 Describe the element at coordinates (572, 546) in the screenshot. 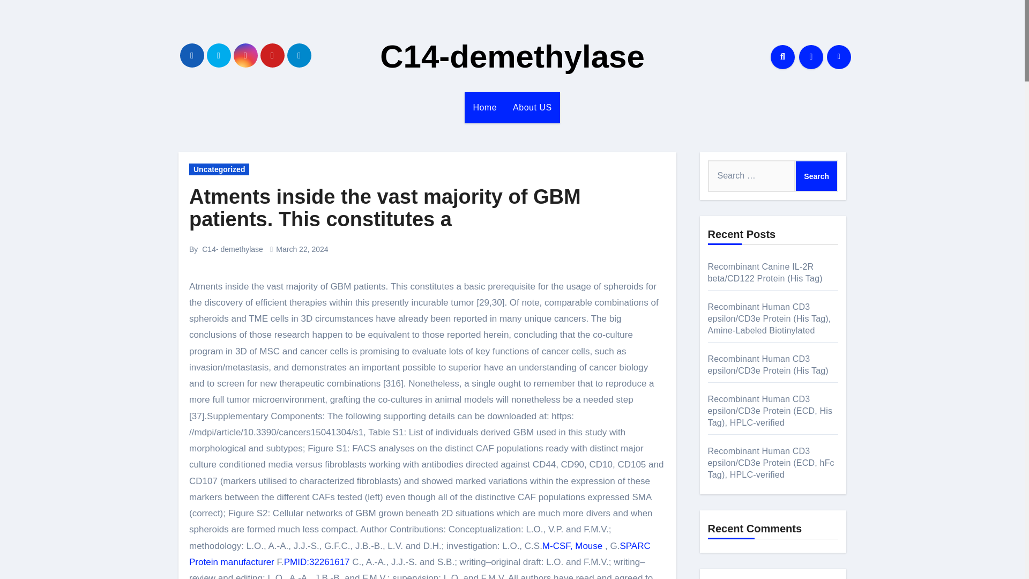

I see `M-CSF, Mouse` at that location.